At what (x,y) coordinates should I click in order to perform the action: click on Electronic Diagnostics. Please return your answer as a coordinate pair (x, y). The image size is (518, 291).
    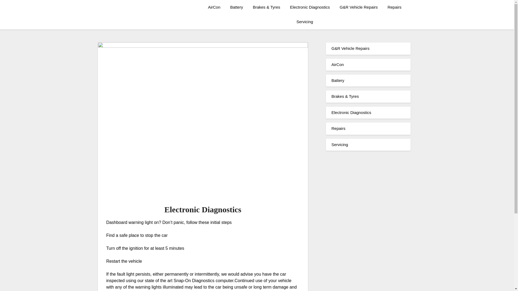
    Looking at the image, I should click on (310, 7).